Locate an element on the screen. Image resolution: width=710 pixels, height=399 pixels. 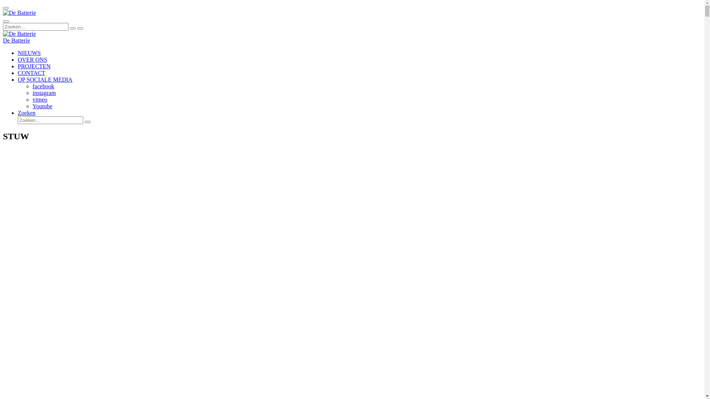
vimeo is located at coordinates (40, 100).